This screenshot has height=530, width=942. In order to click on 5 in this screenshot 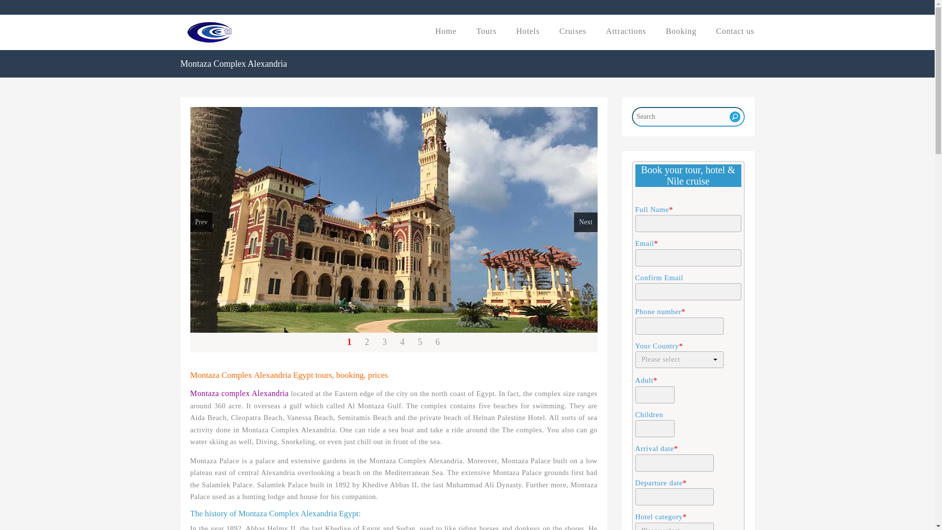, I will do `click(419, 342)`.